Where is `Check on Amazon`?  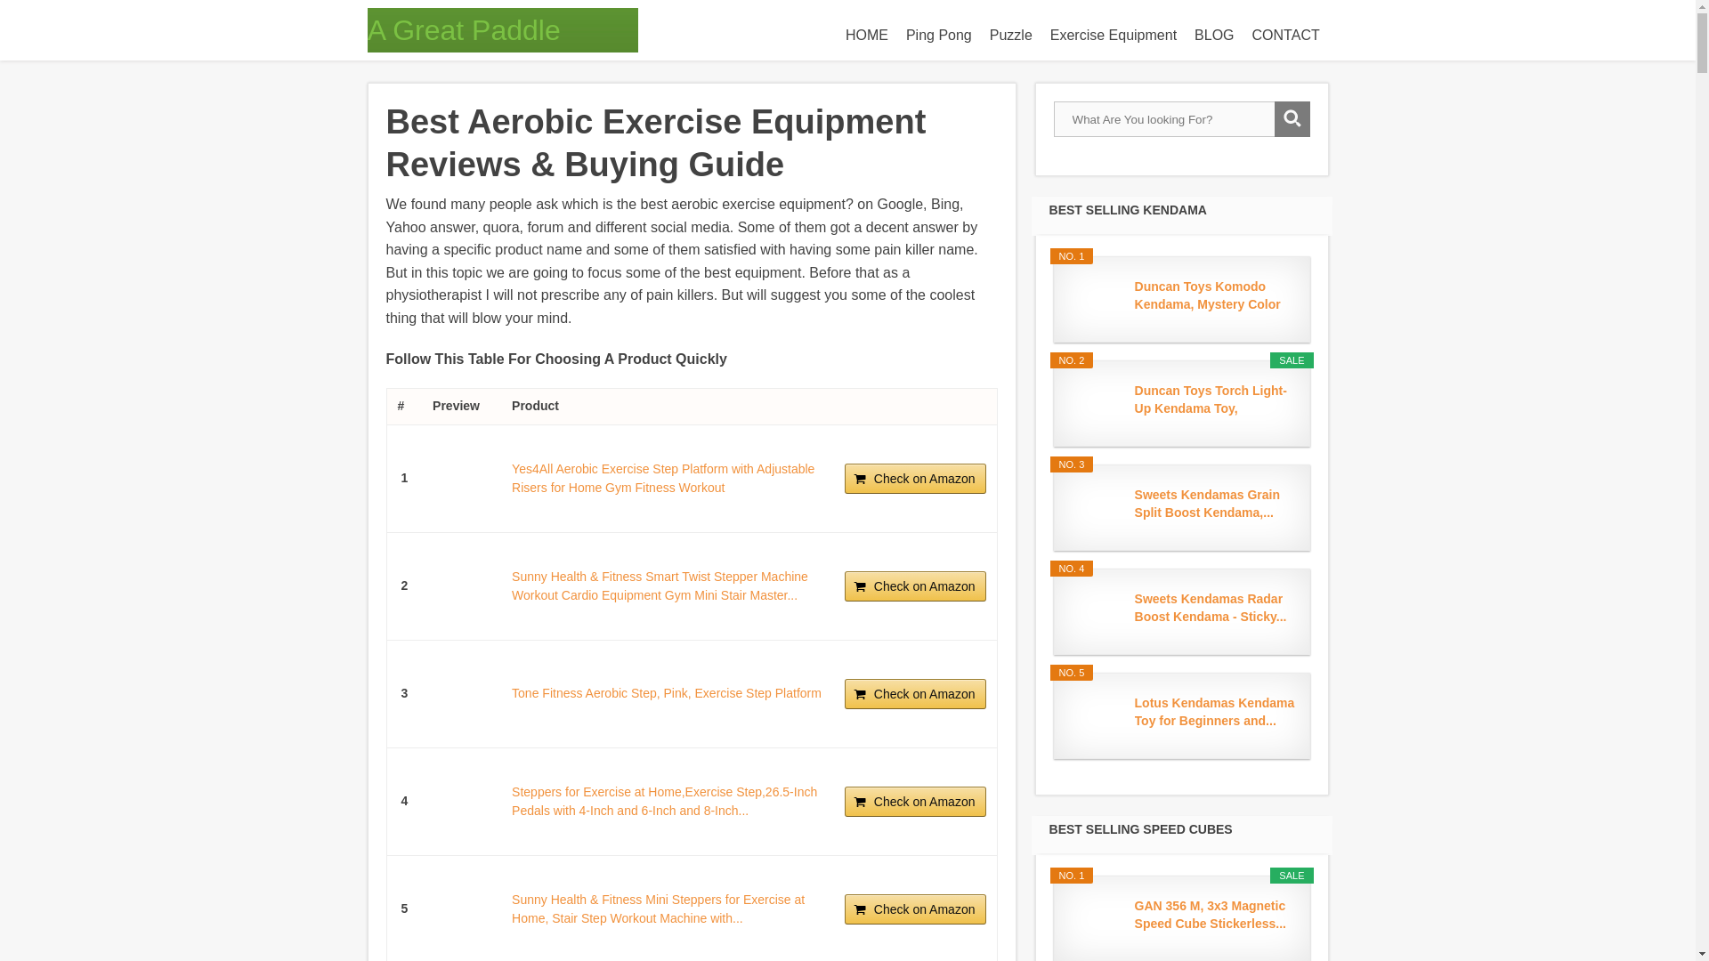
Check on Amazon is located at coordinates (915, 802).